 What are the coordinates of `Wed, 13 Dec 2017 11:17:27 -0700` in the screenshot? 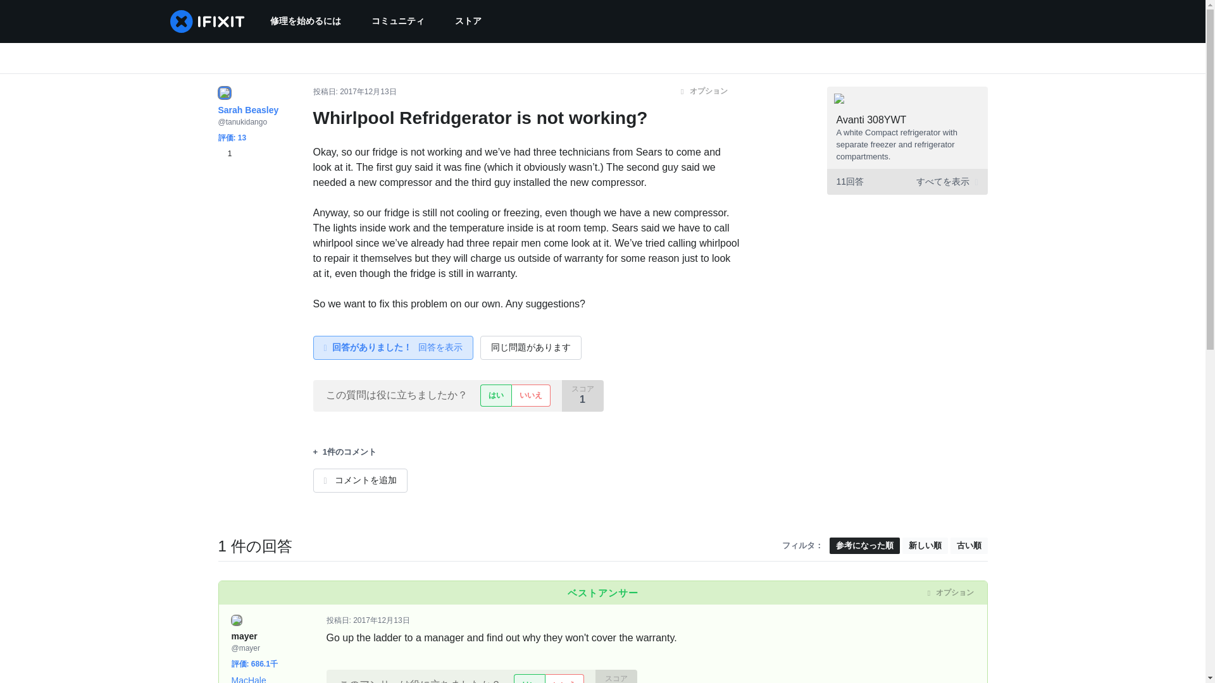 It's located at (368, 92).